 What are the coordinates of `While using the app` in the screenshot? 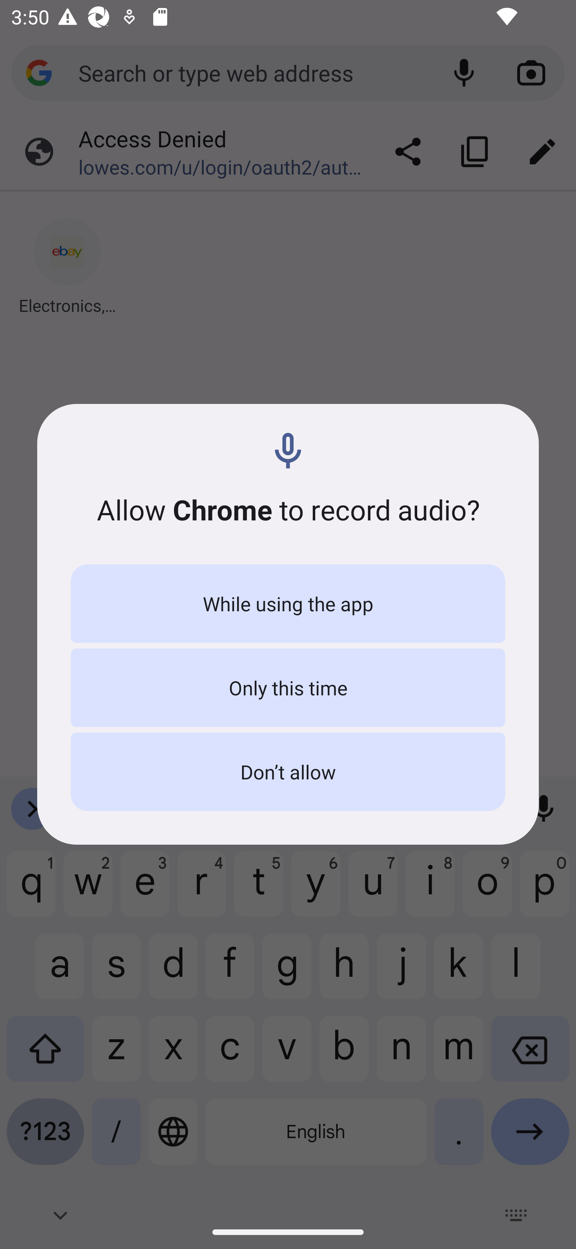 It's located at (288, 604).